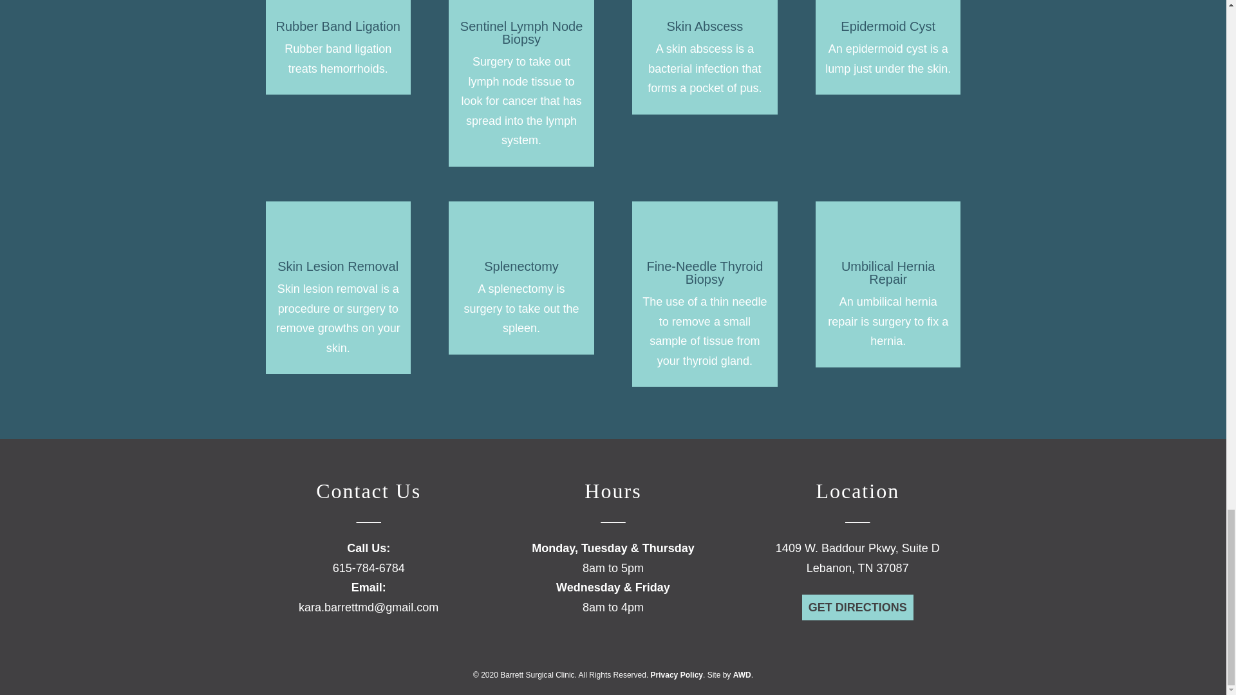 This screenshot has height=695, width=1236. I want to click on 615-784-6784, so click(368, 568).